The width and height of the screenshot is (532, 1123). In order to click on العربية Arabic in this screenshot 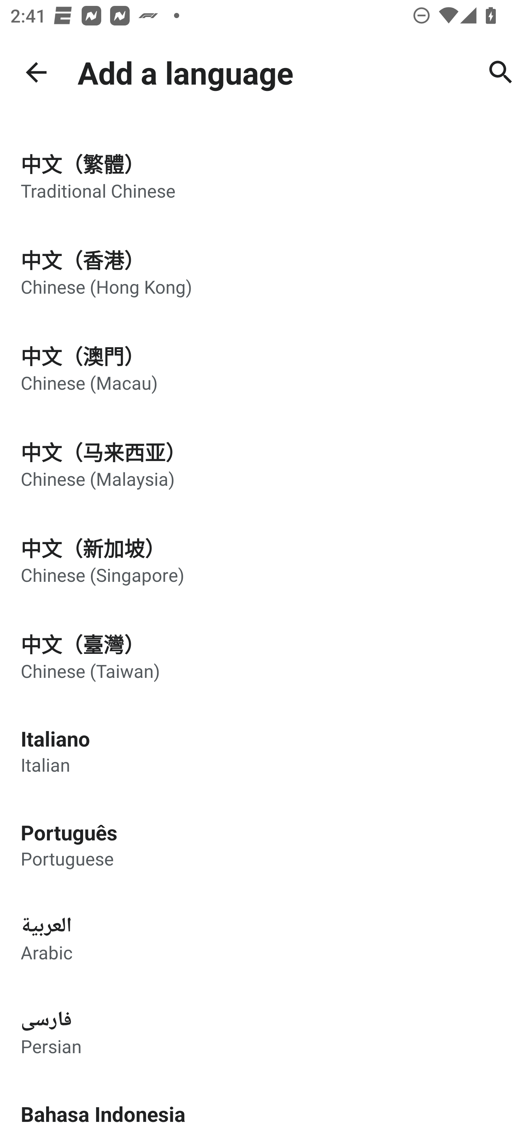, I will do `click(266, 938)`.